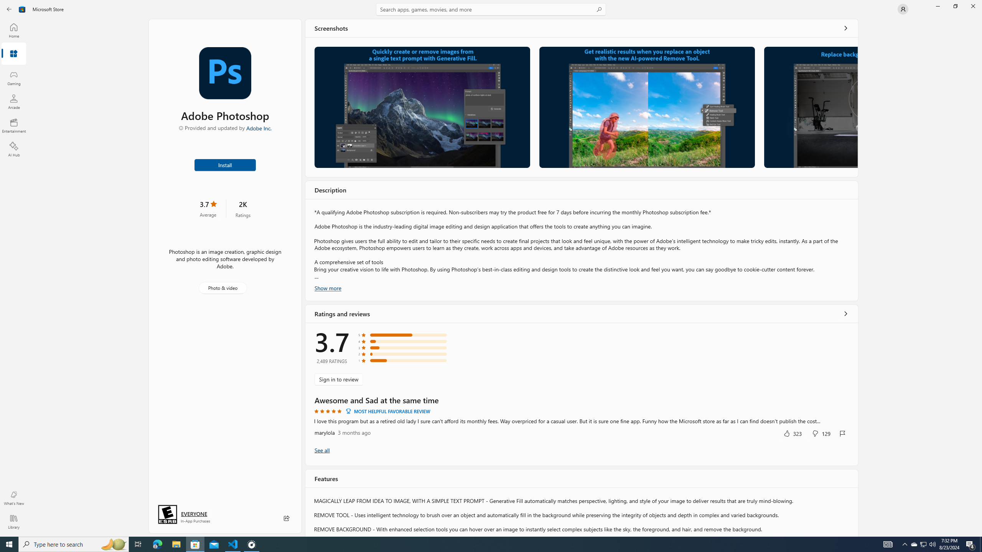 The image size is (982, 552). Describe the element at coordinates (14, 54) in the screenshot. I see `Apps` at that location.